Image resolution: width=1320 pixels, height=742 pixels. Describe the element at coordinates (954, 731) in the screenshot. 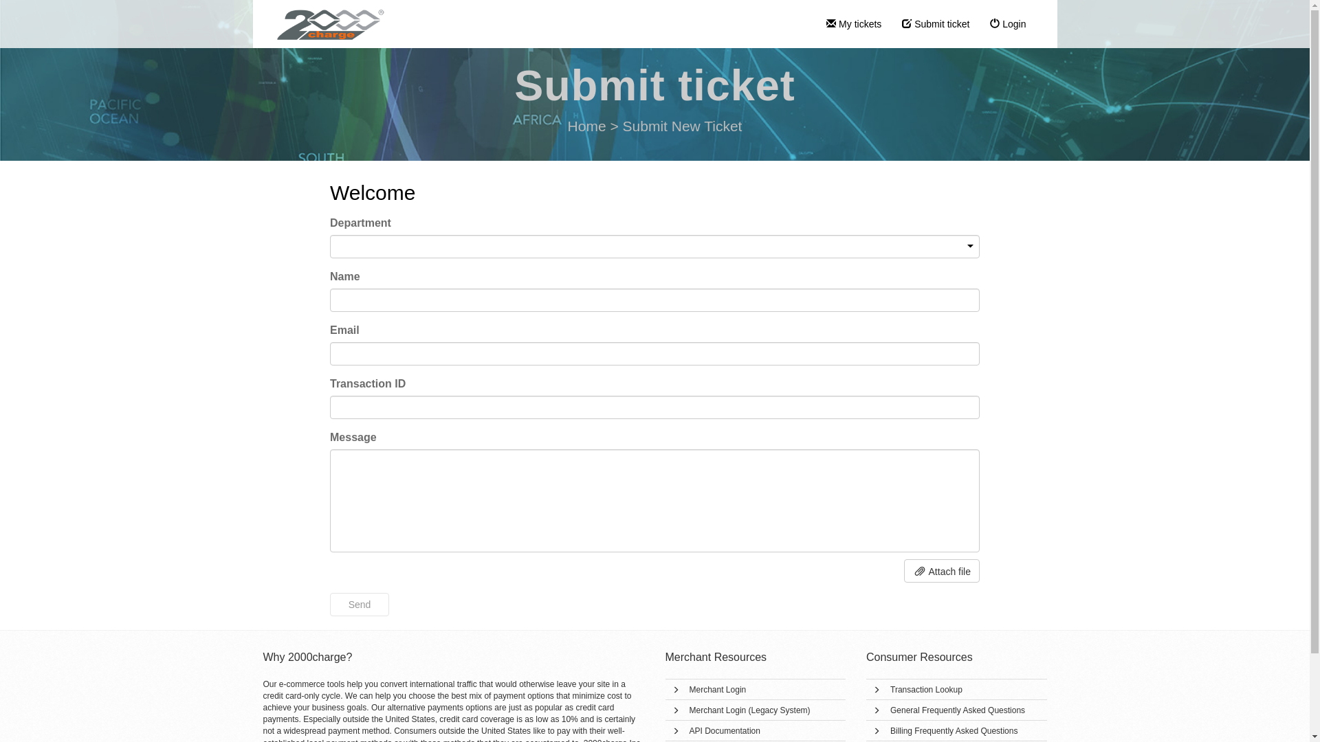

I see `Billing Frequently Asked Questions` at that location.